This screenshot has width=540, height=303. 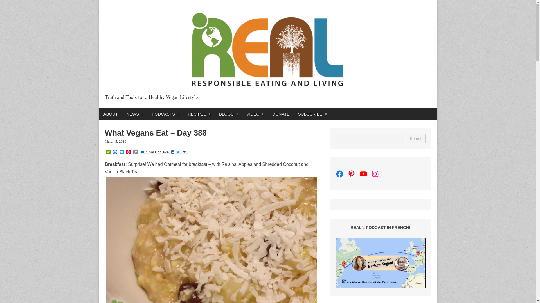 I want to click on PrintFriendly, so click(x=108, y=152).